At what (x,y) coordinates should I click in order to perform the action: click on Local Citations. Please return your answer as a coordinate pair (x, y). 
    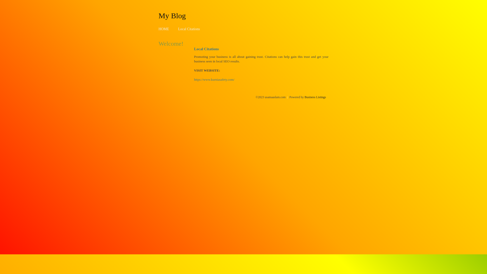
    Looking at the image, I should click on (189, 29).